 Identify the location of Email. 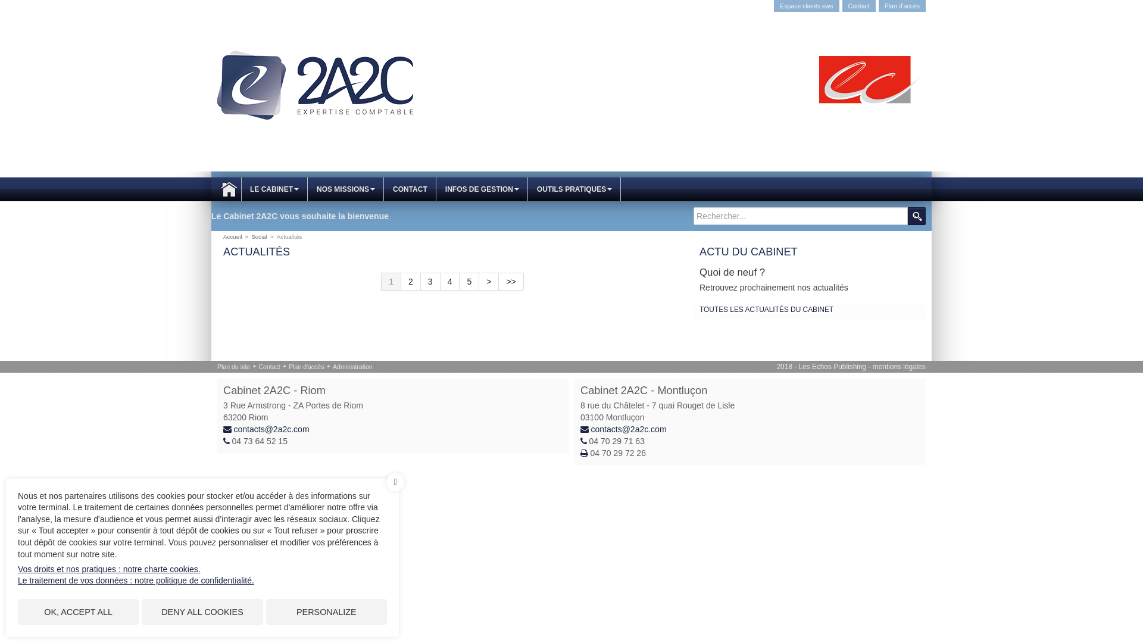
(586, 429).